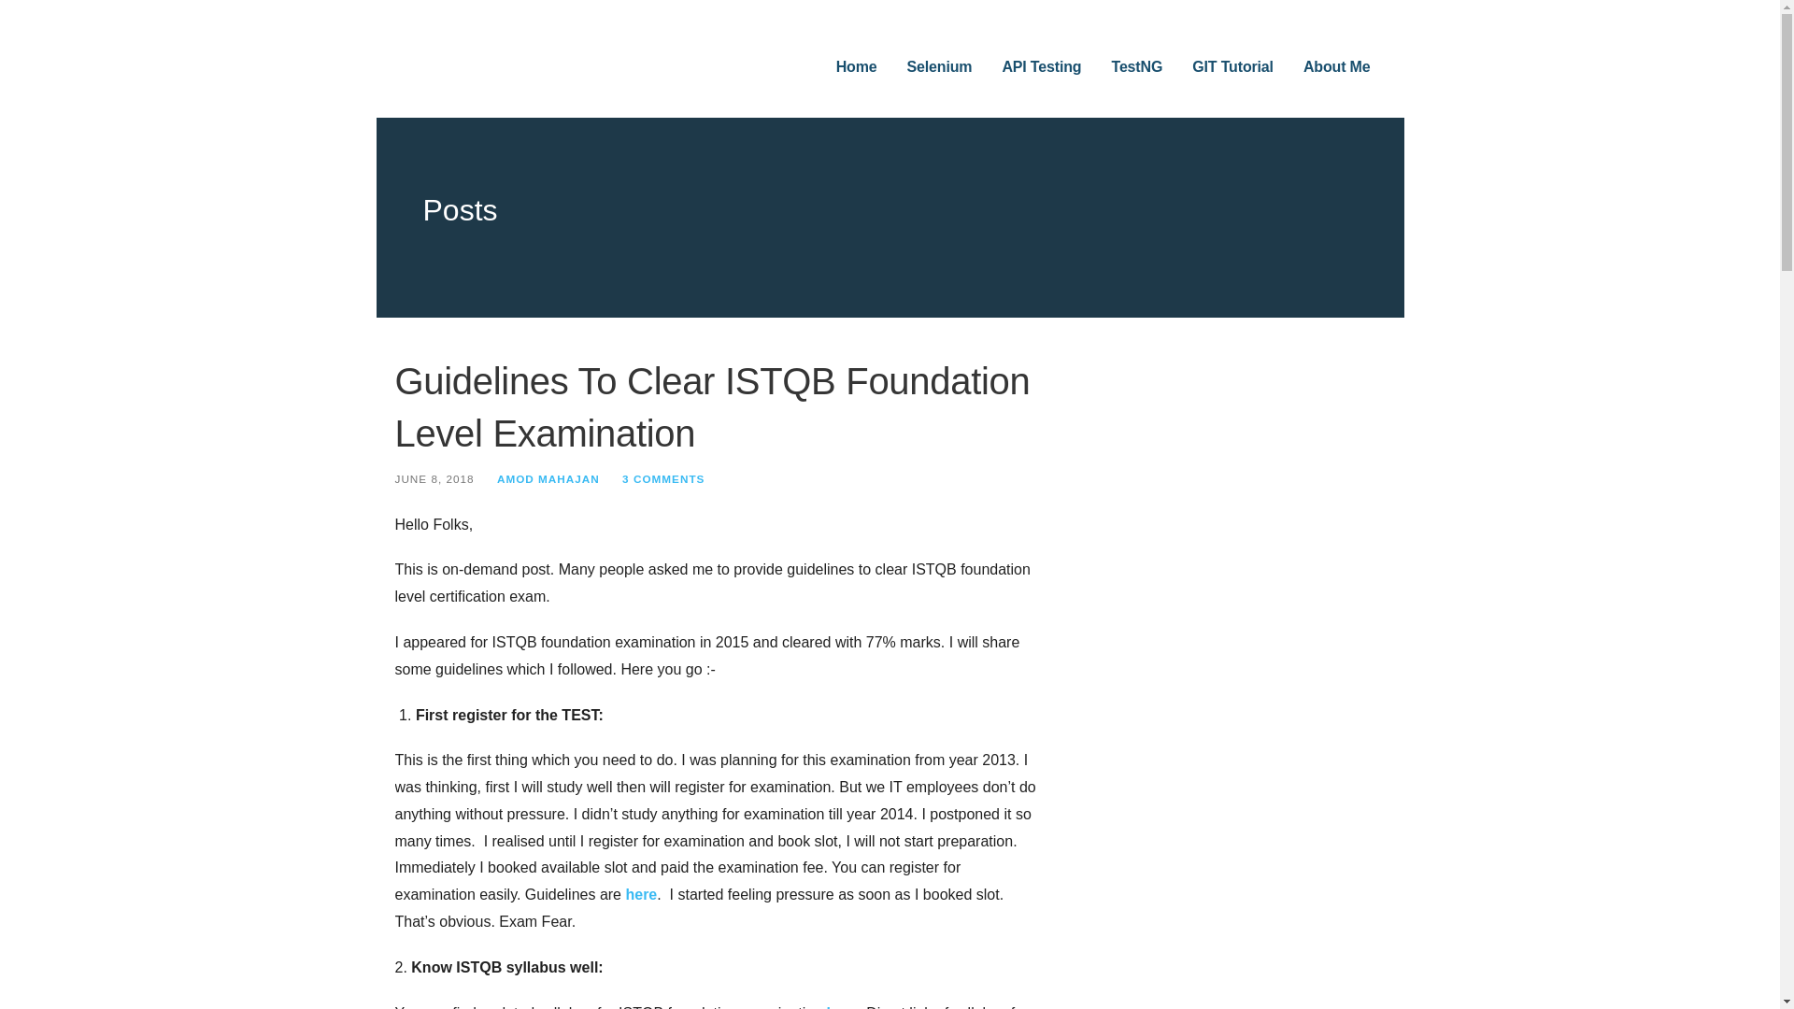 The image size is (1794, 1009). Describe the element at coordinates (1136, 67) in the screenshot. I see `TestNG` at that location.